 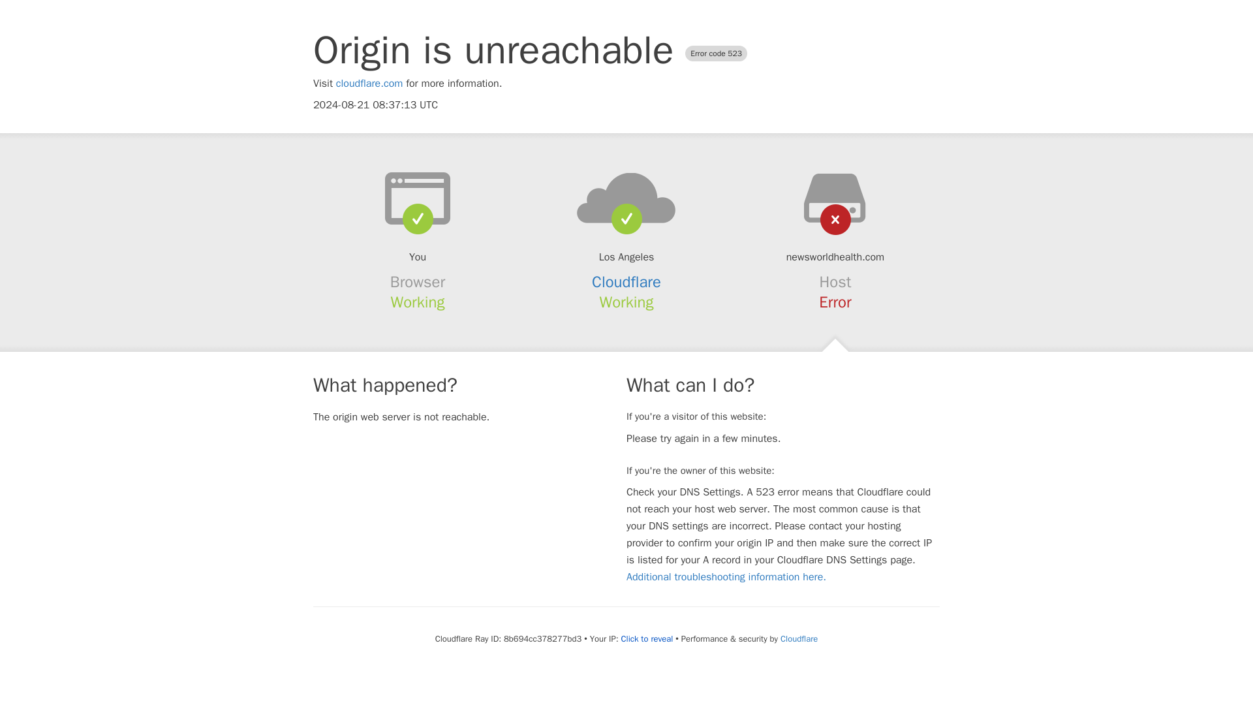 What do you see at coordinates (726, 577) in the screenshot?
I see `Additional troubleshooting information here.` at bounding box center [726, 577].